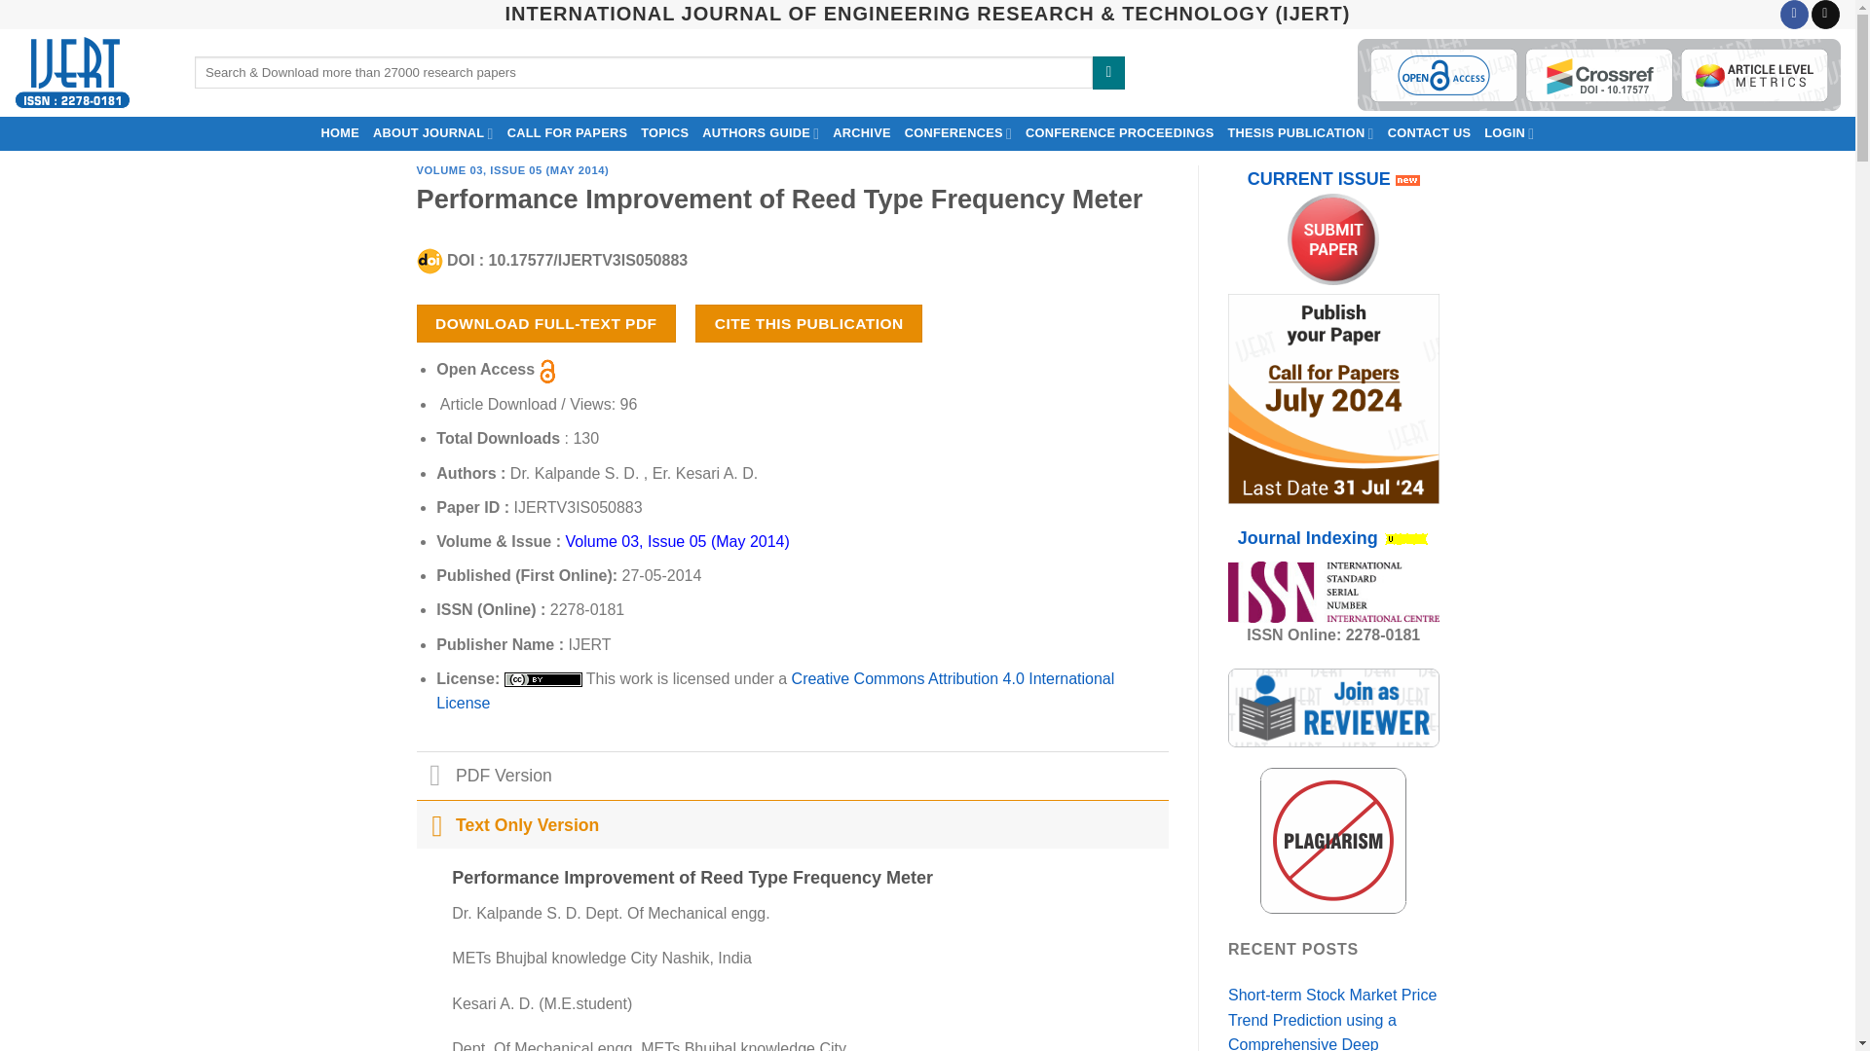  What do you see at coordinates (761, 132) in the screenshot?
I see `AUTHORS GUIDE` at bounding box center [761, 132].